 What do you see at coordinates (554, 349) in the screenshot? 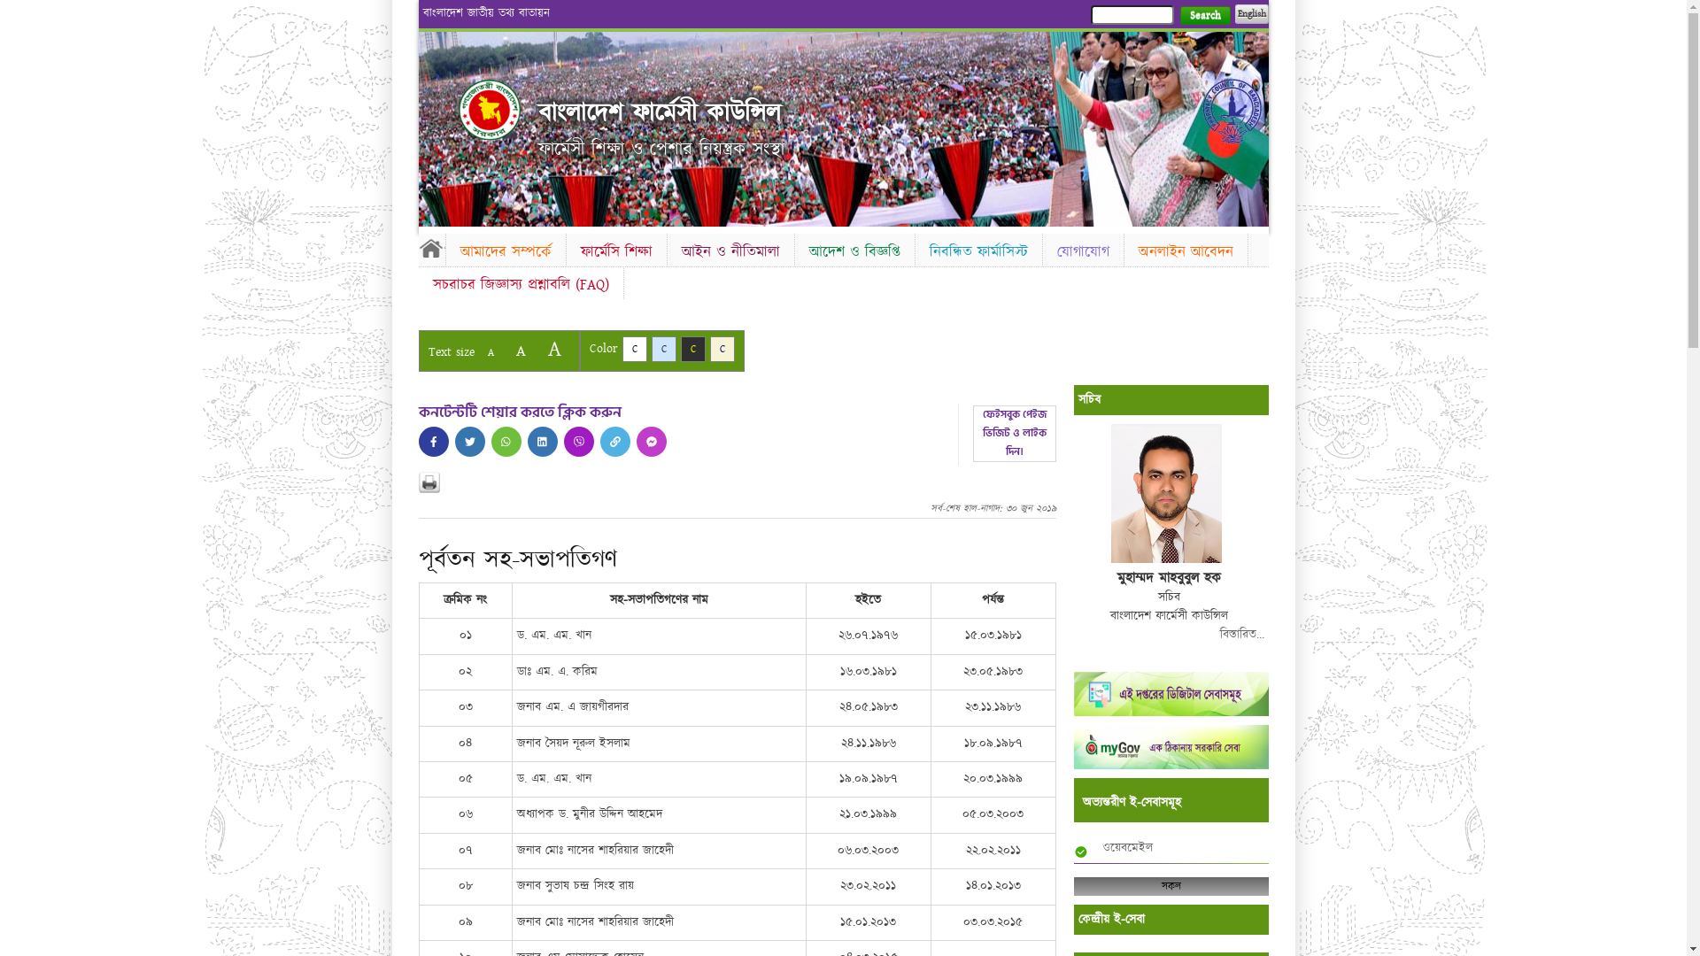
I see `A` at bounding box center [554, 349].